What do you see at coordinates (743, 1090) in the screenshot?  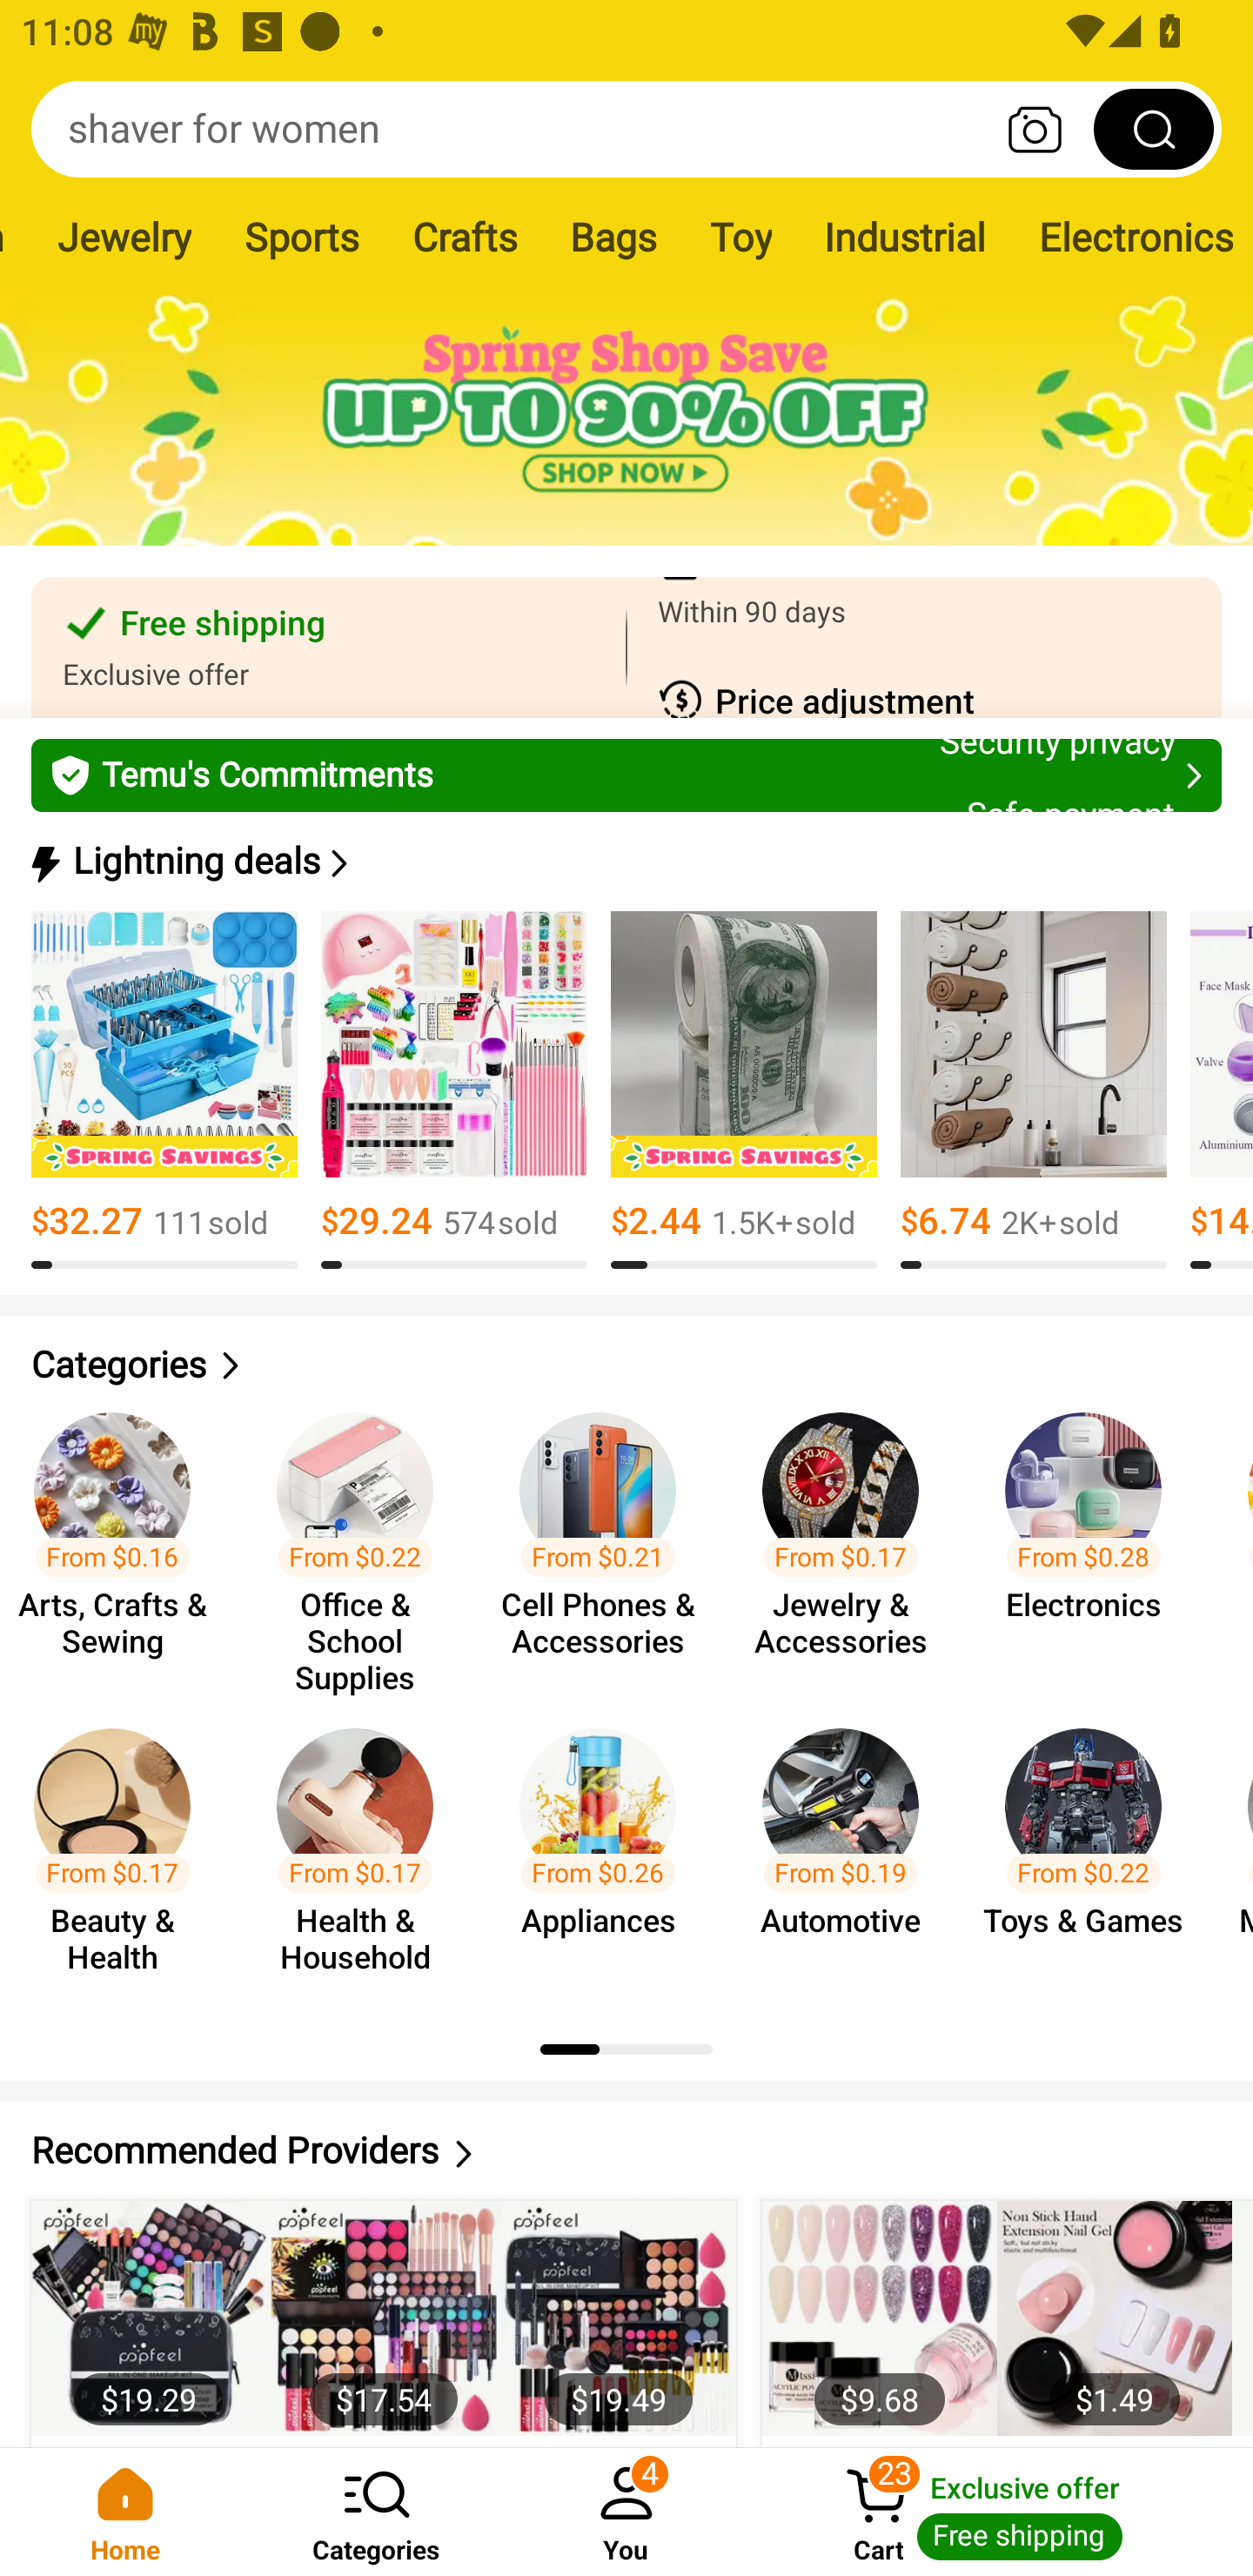 I see `$2.44 1.5K+￼sold 14.0` at bounding box center [743, 1090].